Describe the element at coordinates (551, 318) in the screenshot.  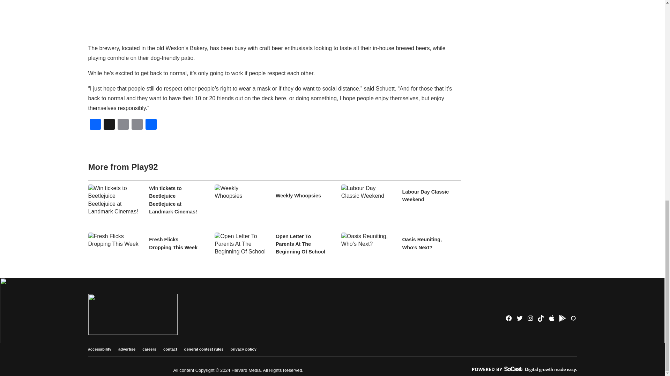
I see `Apple Store` at that location.